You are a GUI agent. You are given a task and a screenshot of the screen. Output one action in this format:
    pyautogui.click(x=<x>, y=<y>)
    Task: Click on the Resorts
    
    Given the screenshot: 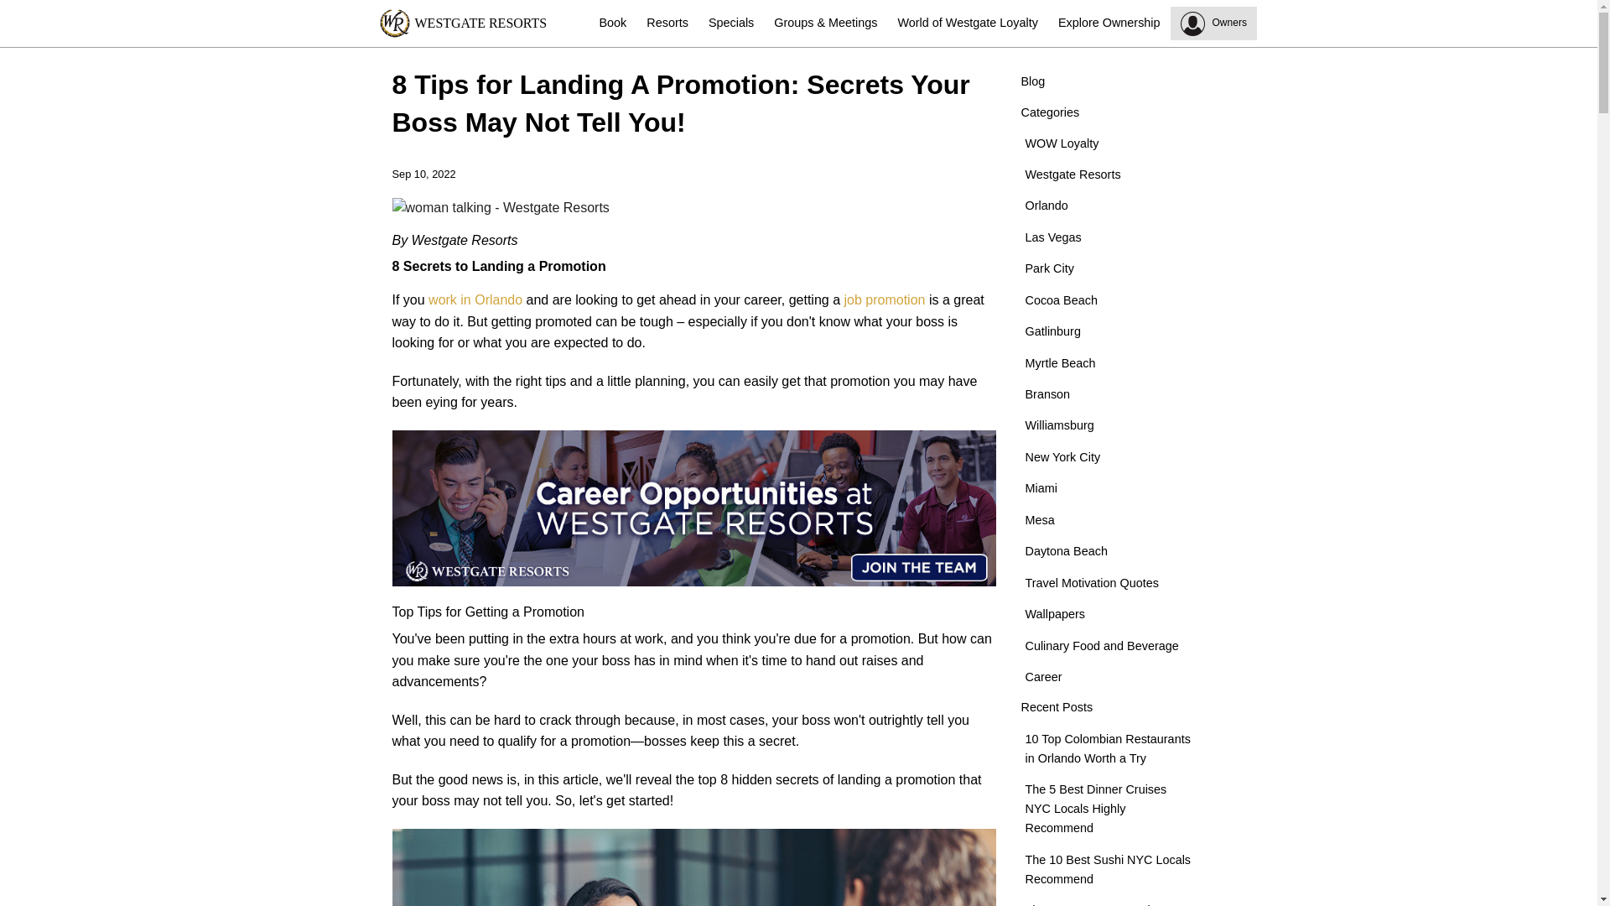 What is the action you would take?
    pyautogui.click(x=667, y=23)
    